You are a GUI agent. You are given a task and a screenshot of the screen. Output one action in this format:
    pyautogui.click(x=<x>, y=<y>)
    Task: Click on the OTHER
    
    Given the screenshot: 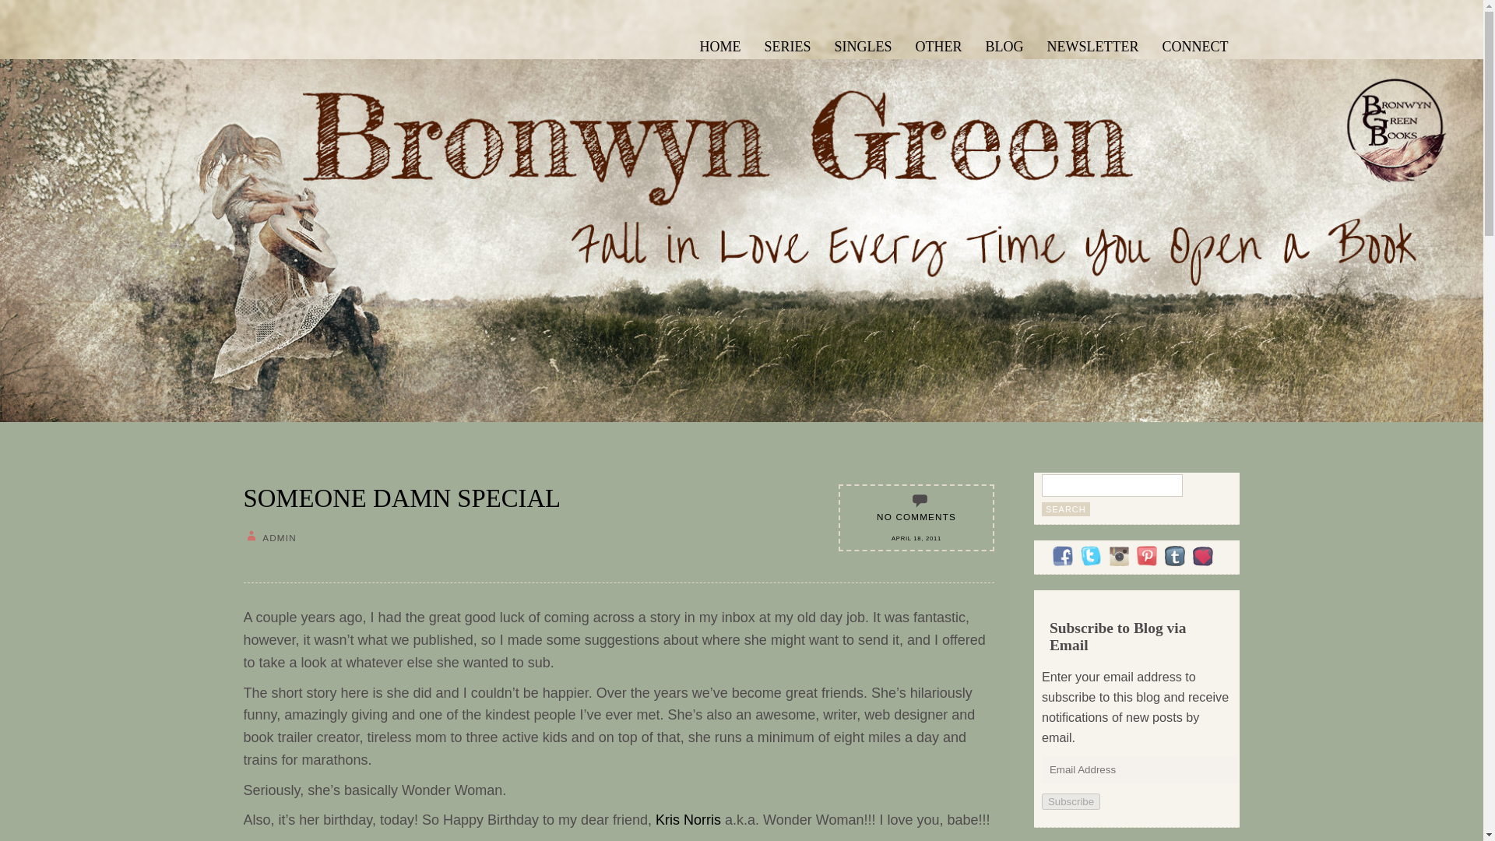 What is the action you would take?
    pyautogui.click(x=939, y=44)
    